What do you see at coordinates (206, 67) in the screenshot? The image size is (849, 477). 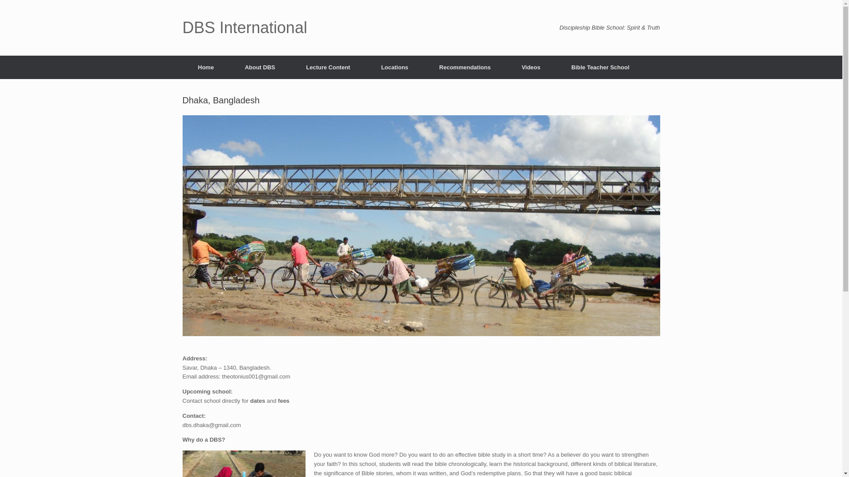 I see `Home` at bounding box center [206, 67].